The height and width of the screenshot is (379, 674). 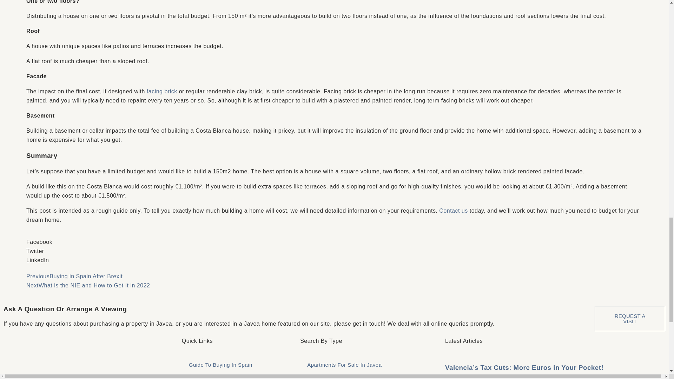 What do you see at coordinates (74, 276) in the screenshot?
I see `PreviousBuying in Spain After Brexit` at bounding box center [74, 276].